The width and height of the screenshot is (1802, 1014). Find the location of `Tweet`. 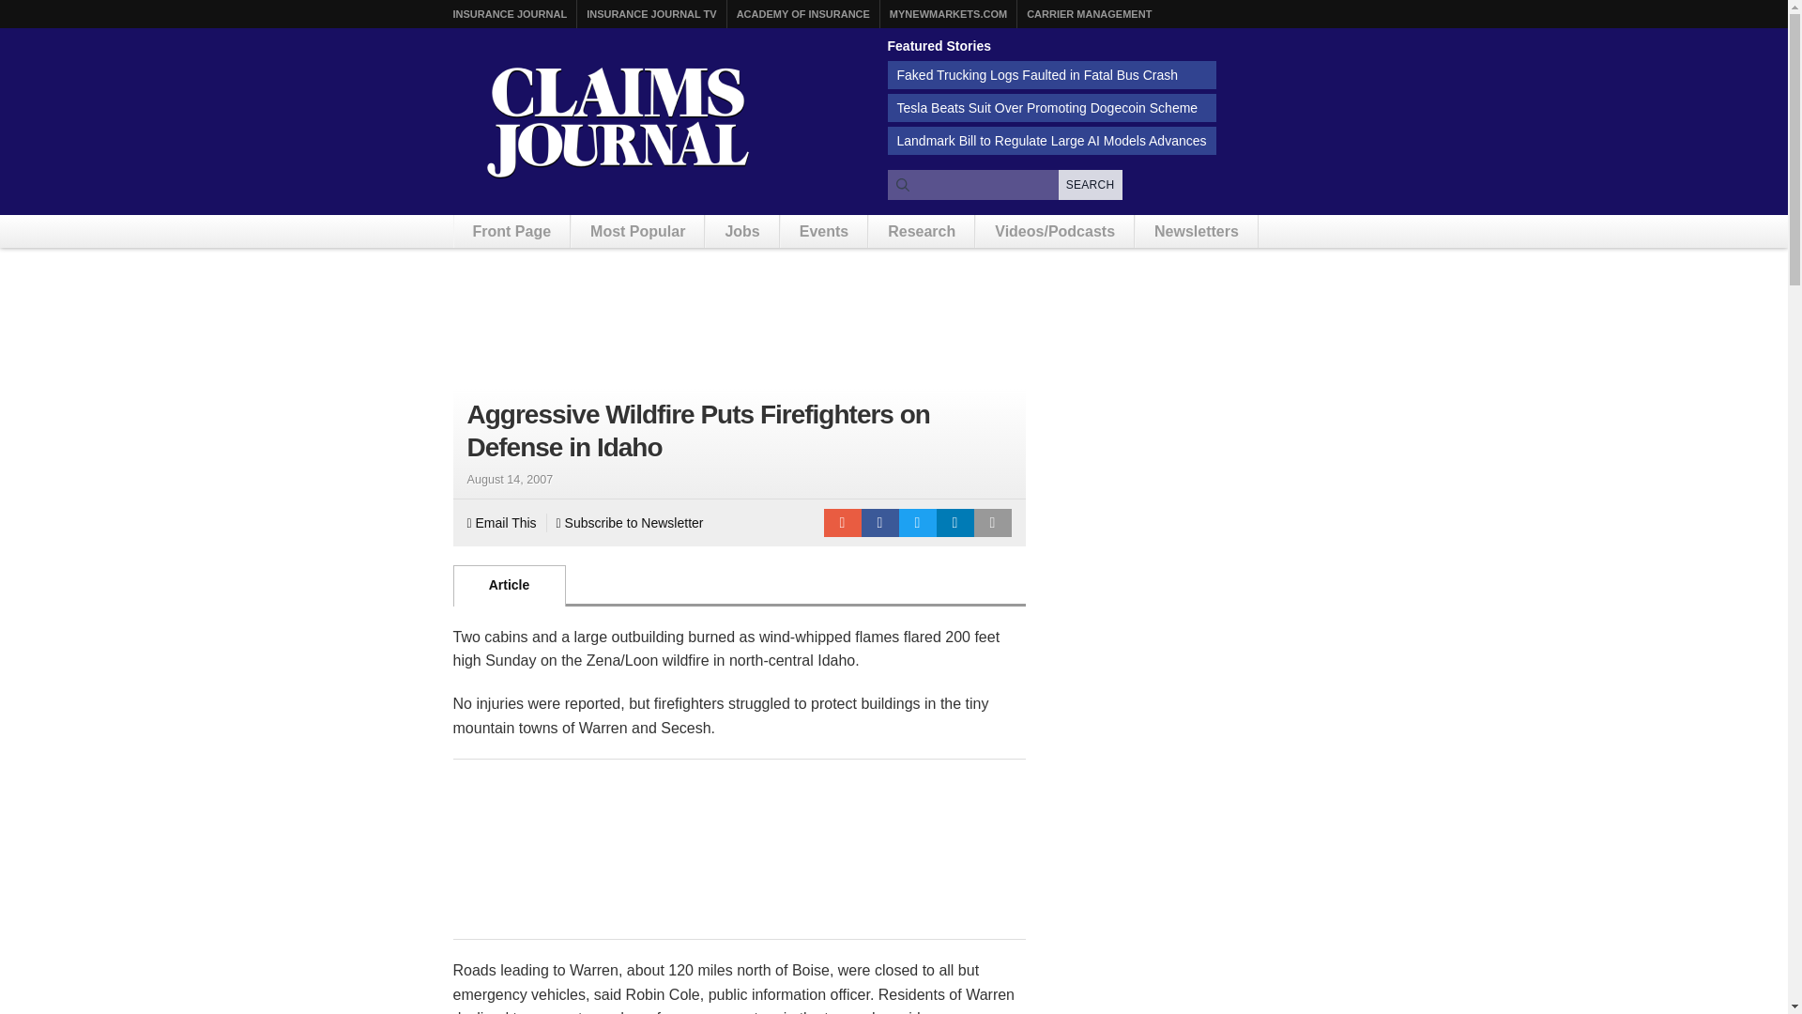

Tweet is located at coordinates (918, 523).